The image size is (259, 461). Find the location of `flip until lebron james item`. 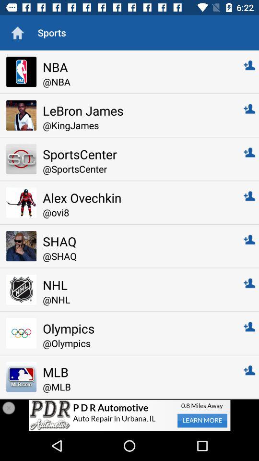

flip until lebron james item is located at coordinates (136, 110).